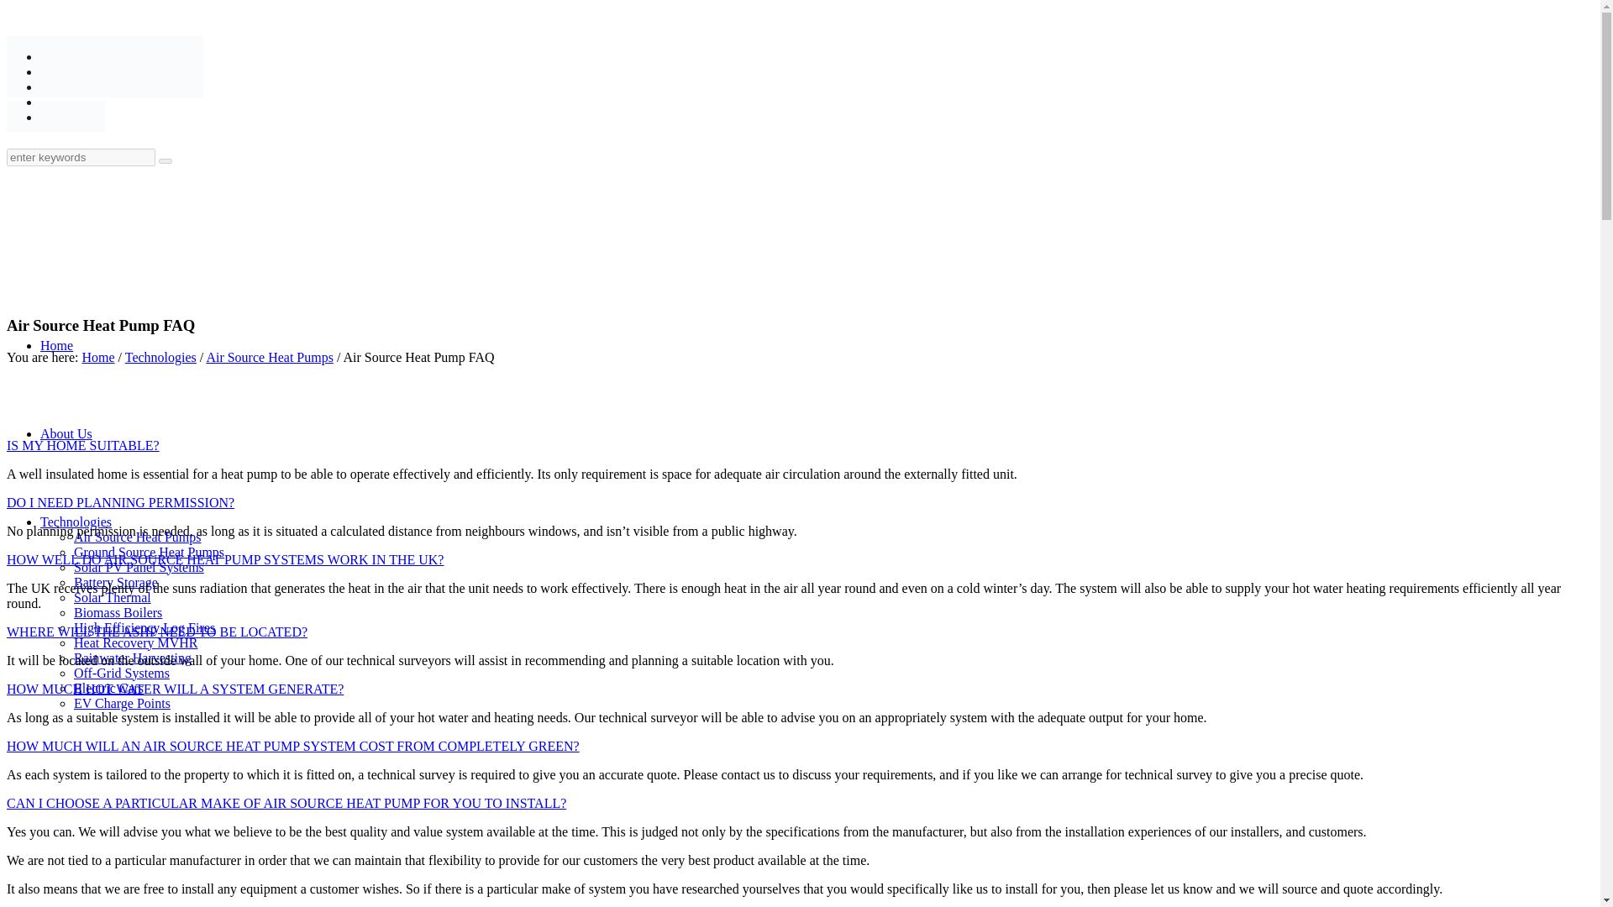 The image size is (1613, 907). I want to click on Air Source Heat Pumps, so click(270, 357).